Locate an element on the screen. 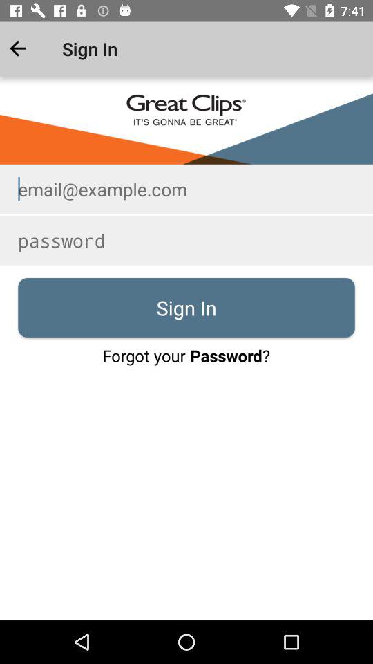 This screenshot has height=664, width=373. type in password to login is located at coordinates (186, 241).